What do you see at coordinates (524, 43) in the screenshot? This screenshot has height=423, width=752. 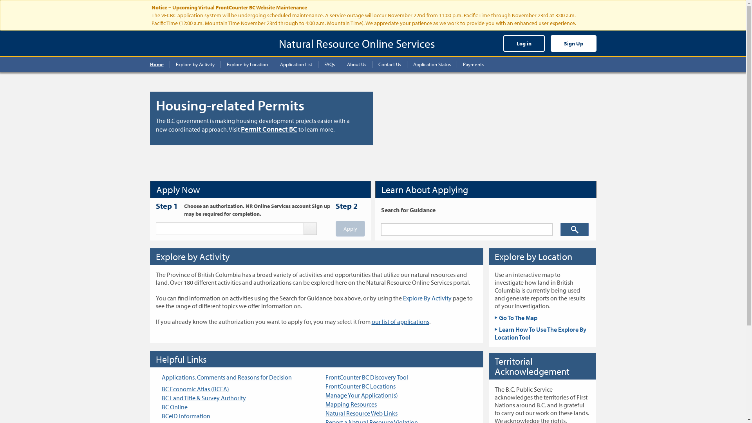 I see `Log in` at bounding box center [524, 43].